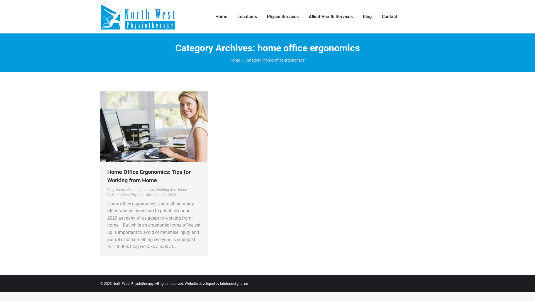 This screenshot has width=535, height=301. I want to click on Physio Services, so click(283, 17).